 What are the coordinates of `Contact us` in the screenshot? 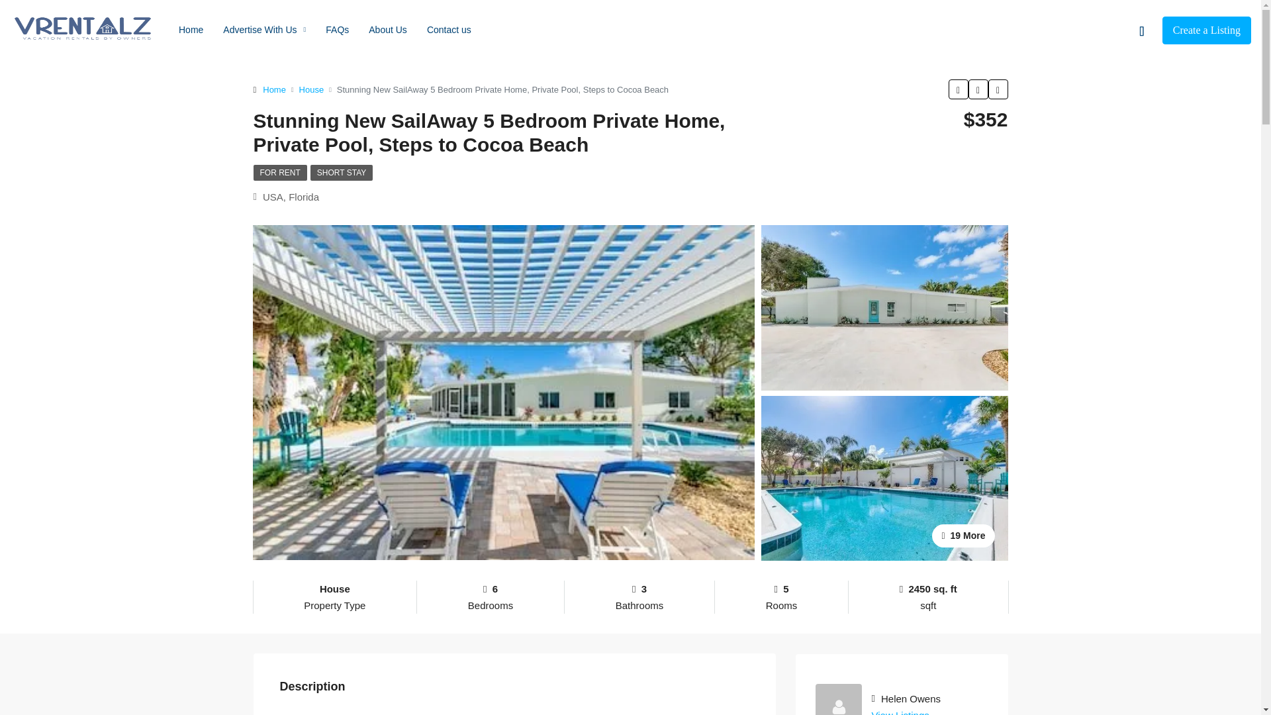 It's located at (449, 29).